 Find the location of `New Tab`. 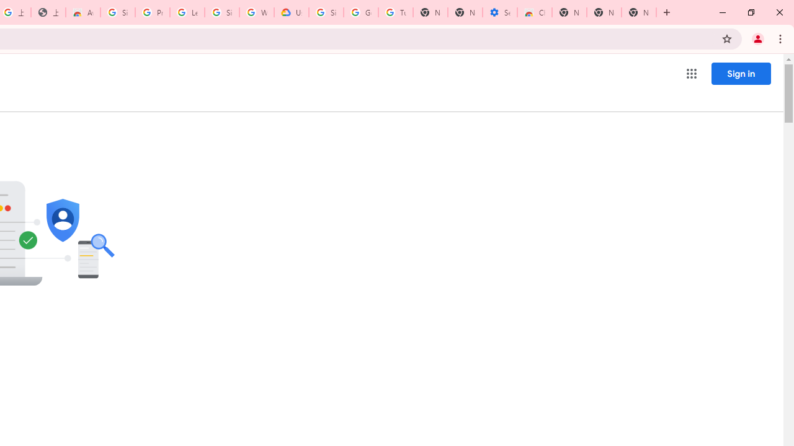

New Tab is located at coordinates (569, 12).